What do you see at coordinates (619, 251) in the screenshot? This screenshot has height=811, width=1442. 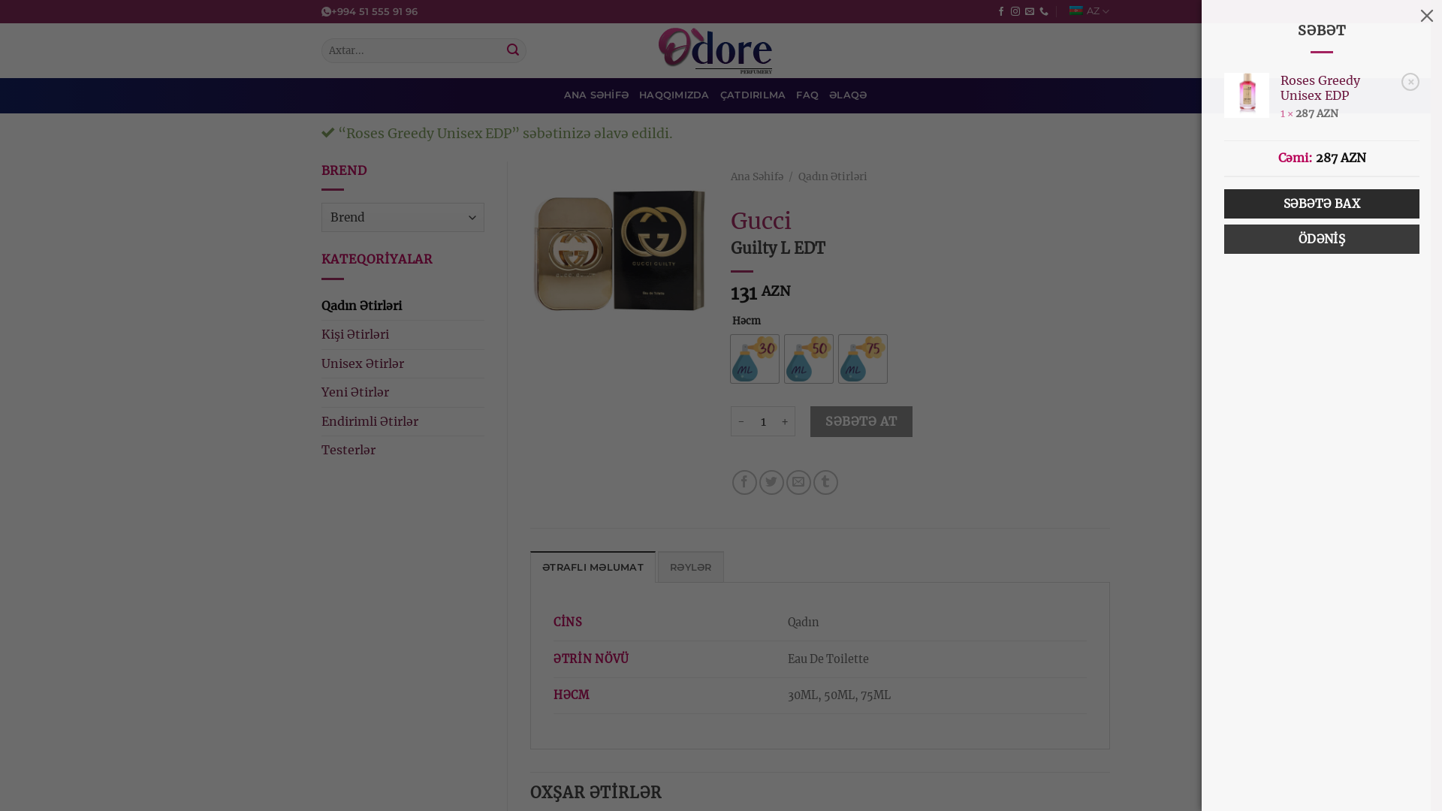 I see `201362` at bounding box center [619, 251].